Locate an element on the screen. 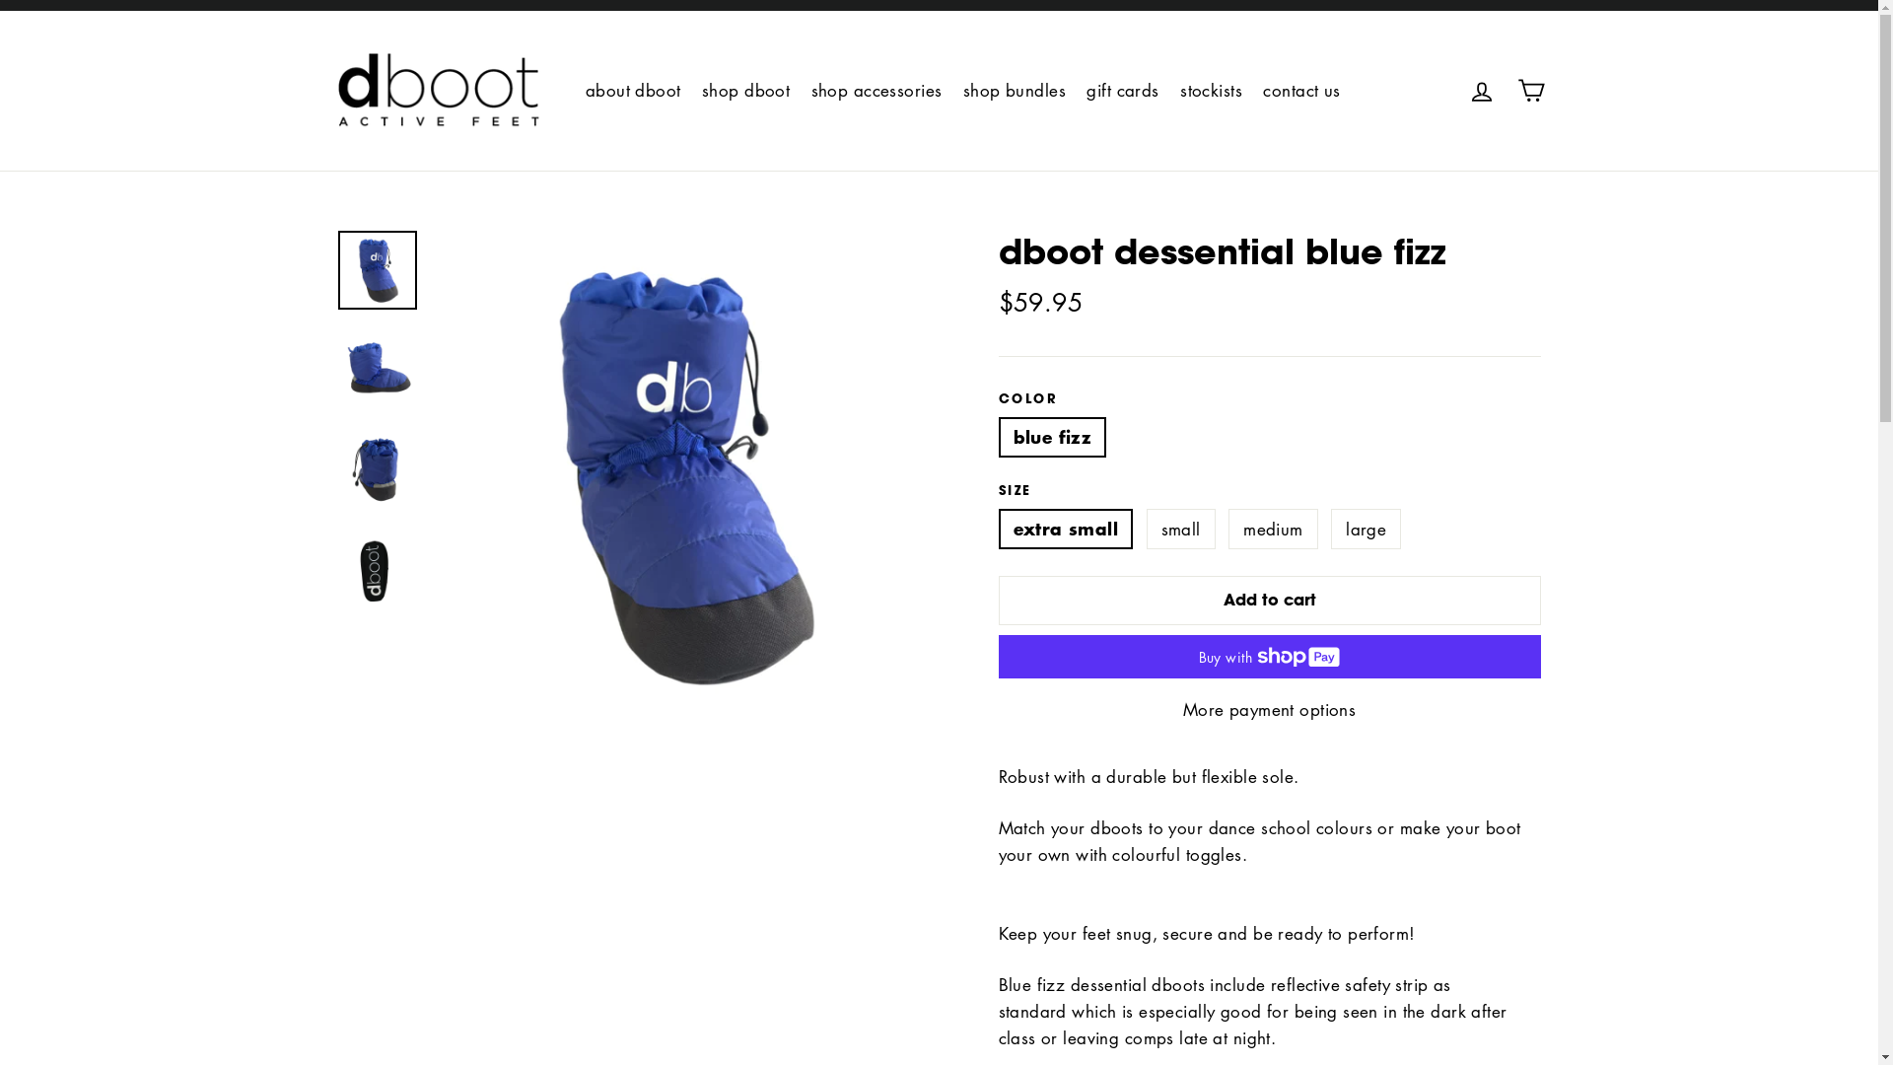 Image resolution: width=1893 pixels, height=1065 pixels. gift cards is located at coordinates (1122, 91).